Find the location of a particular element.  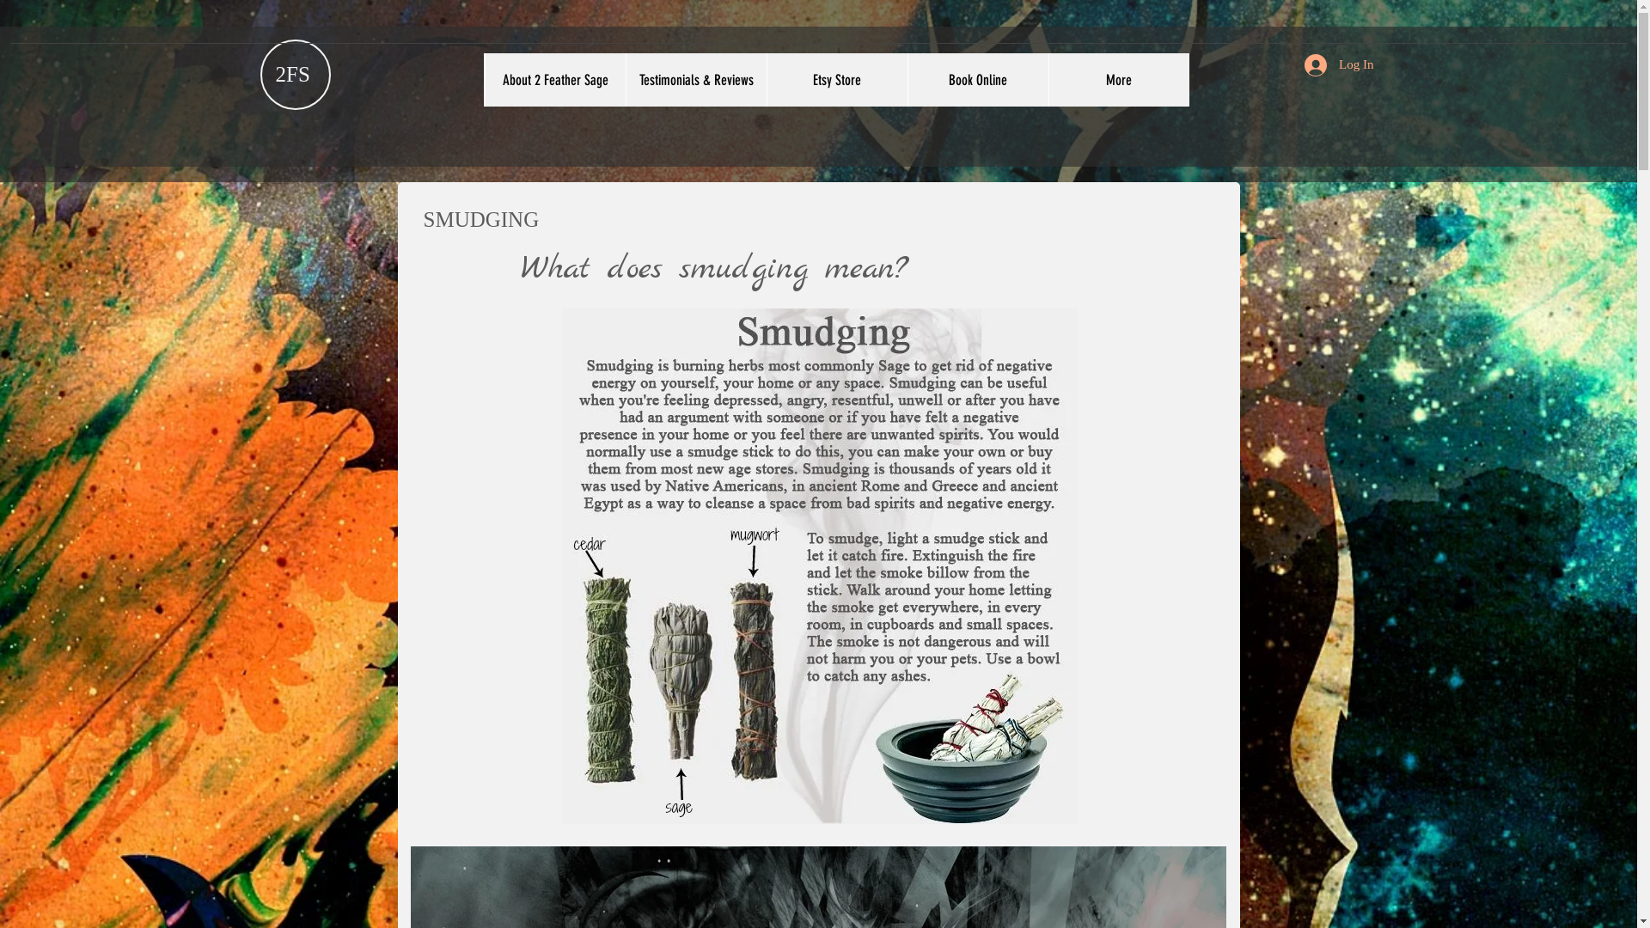

About 2 Feather Sage is located at coordinates (555, 80).